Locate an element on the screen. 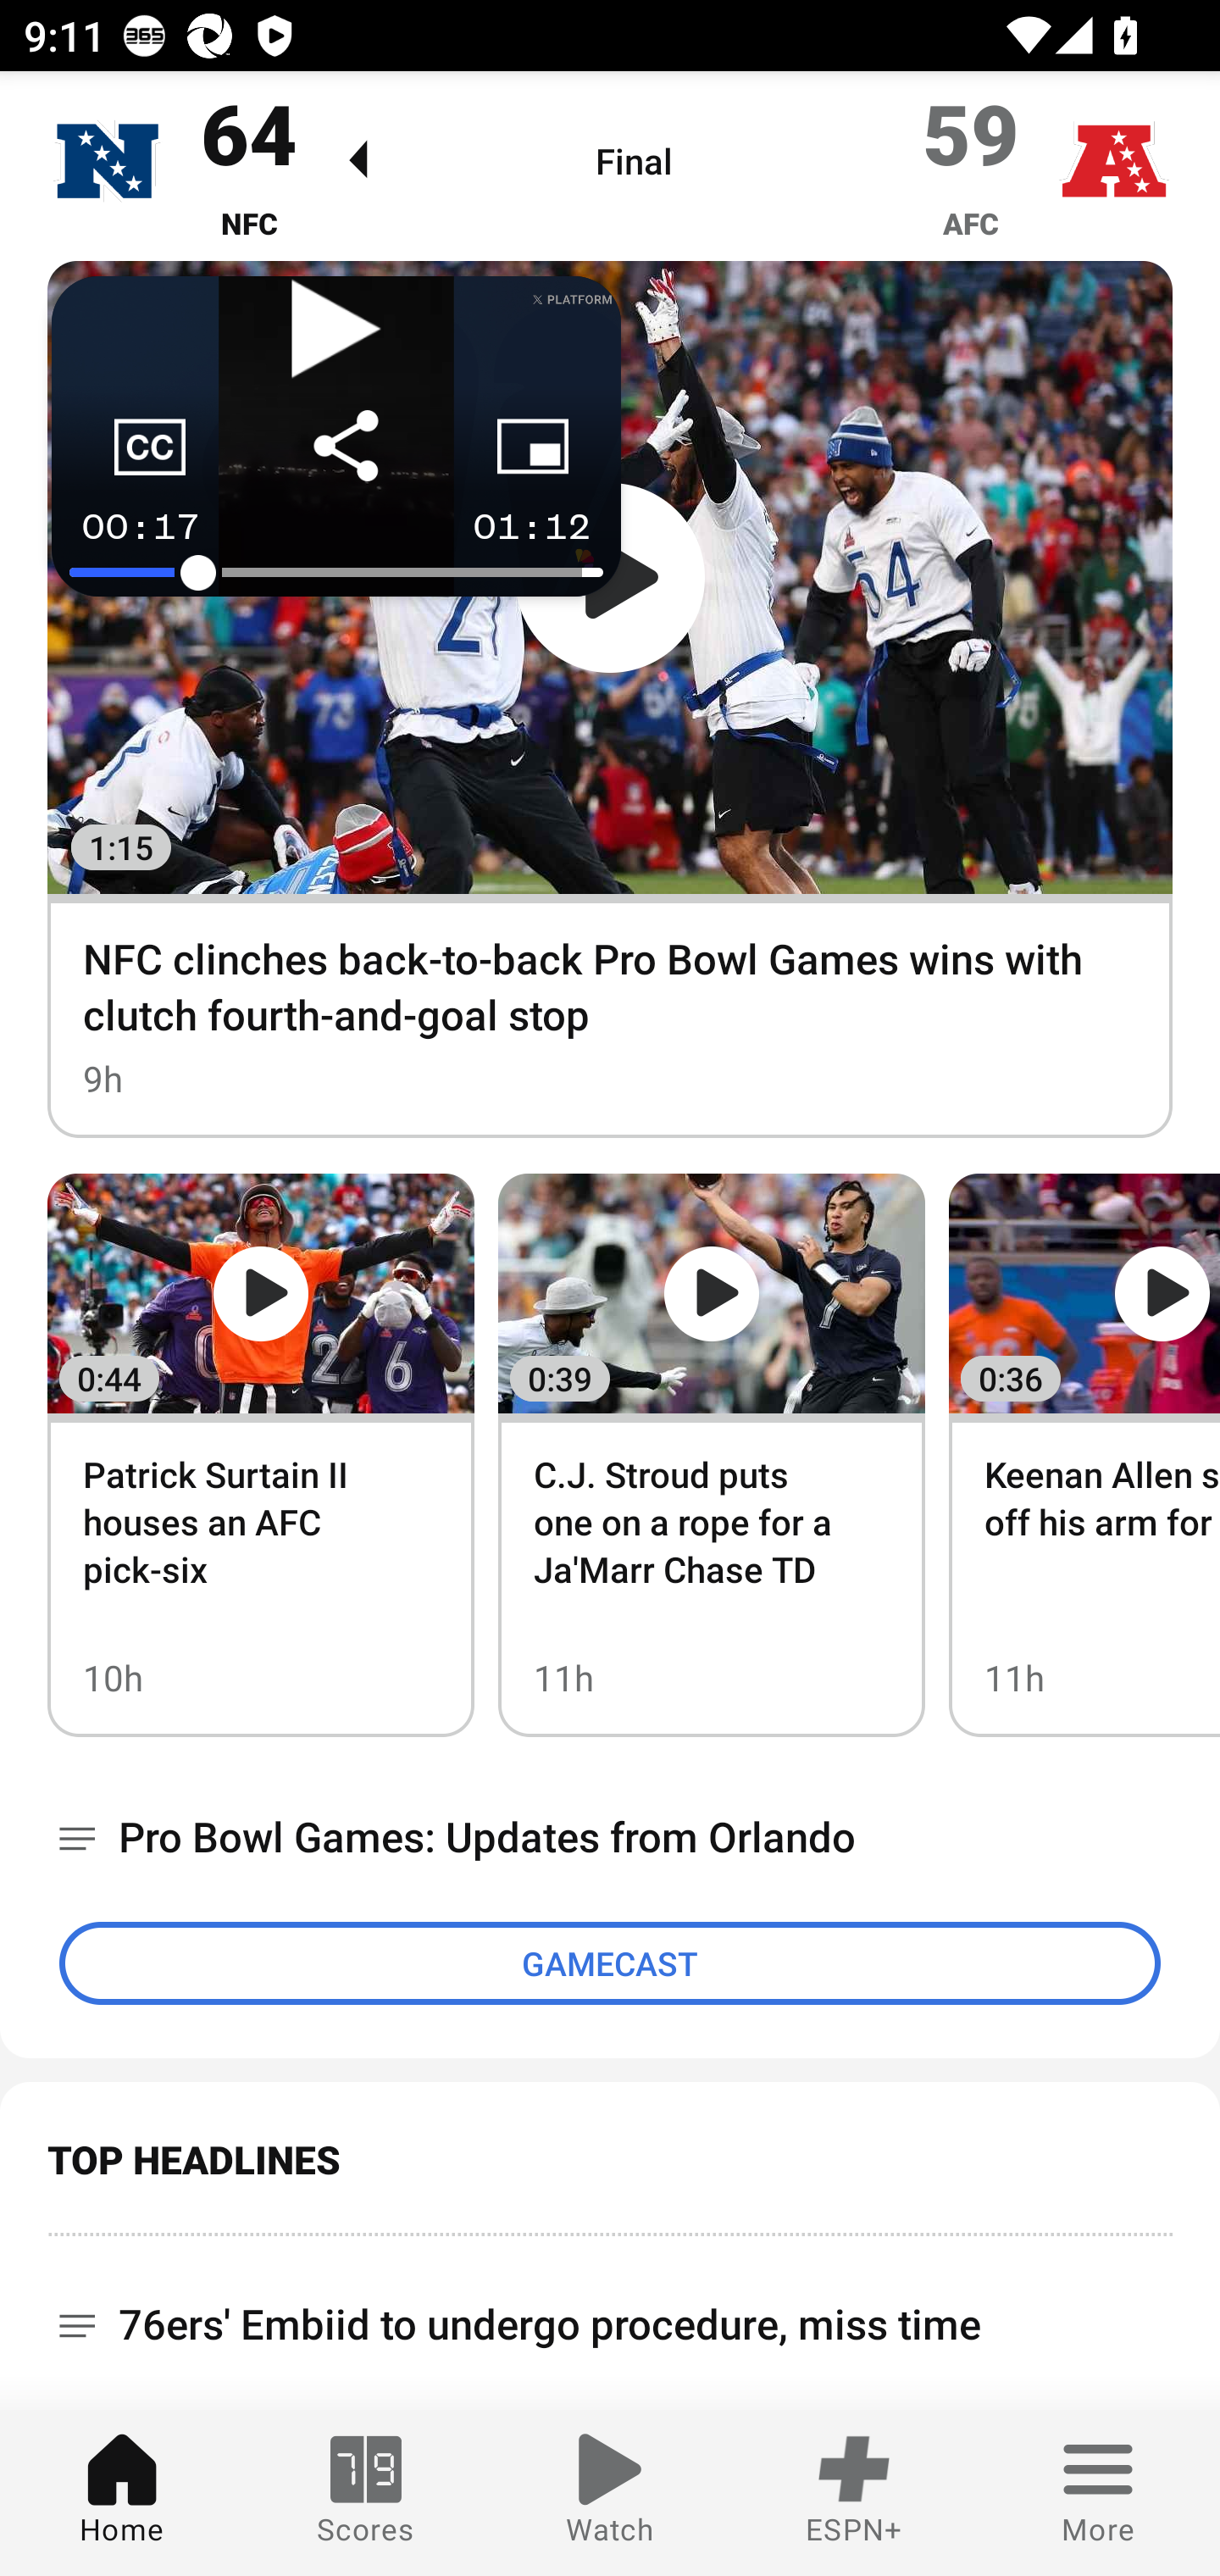 The width and height of the screenshot is (1220, 2576). ESPN+ is located at coordinates (854, 2493).